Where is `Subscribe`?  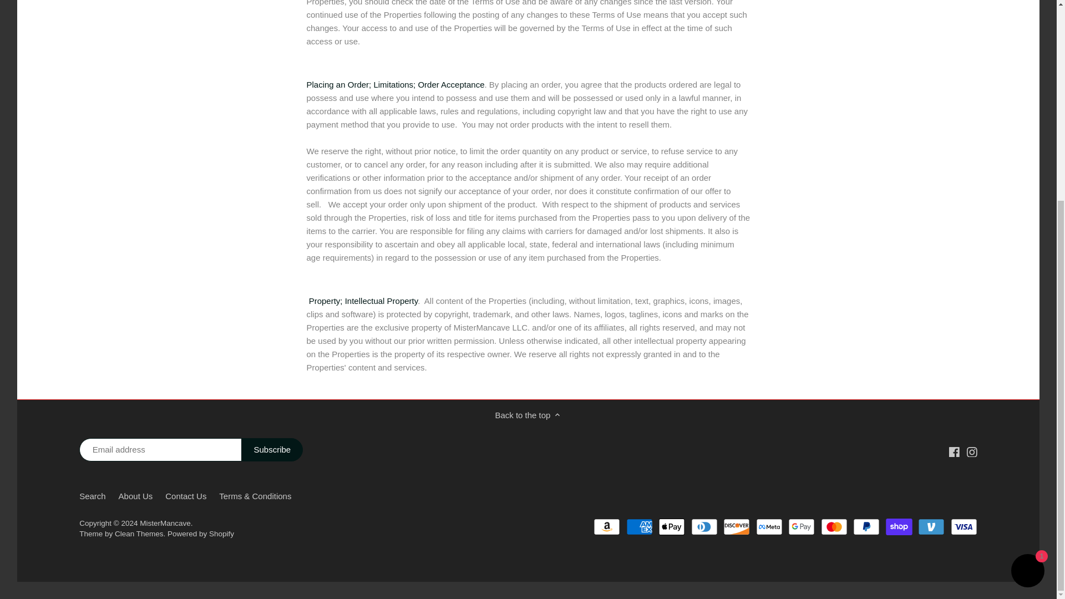
Subscribe is located at coordinates (272, 449).